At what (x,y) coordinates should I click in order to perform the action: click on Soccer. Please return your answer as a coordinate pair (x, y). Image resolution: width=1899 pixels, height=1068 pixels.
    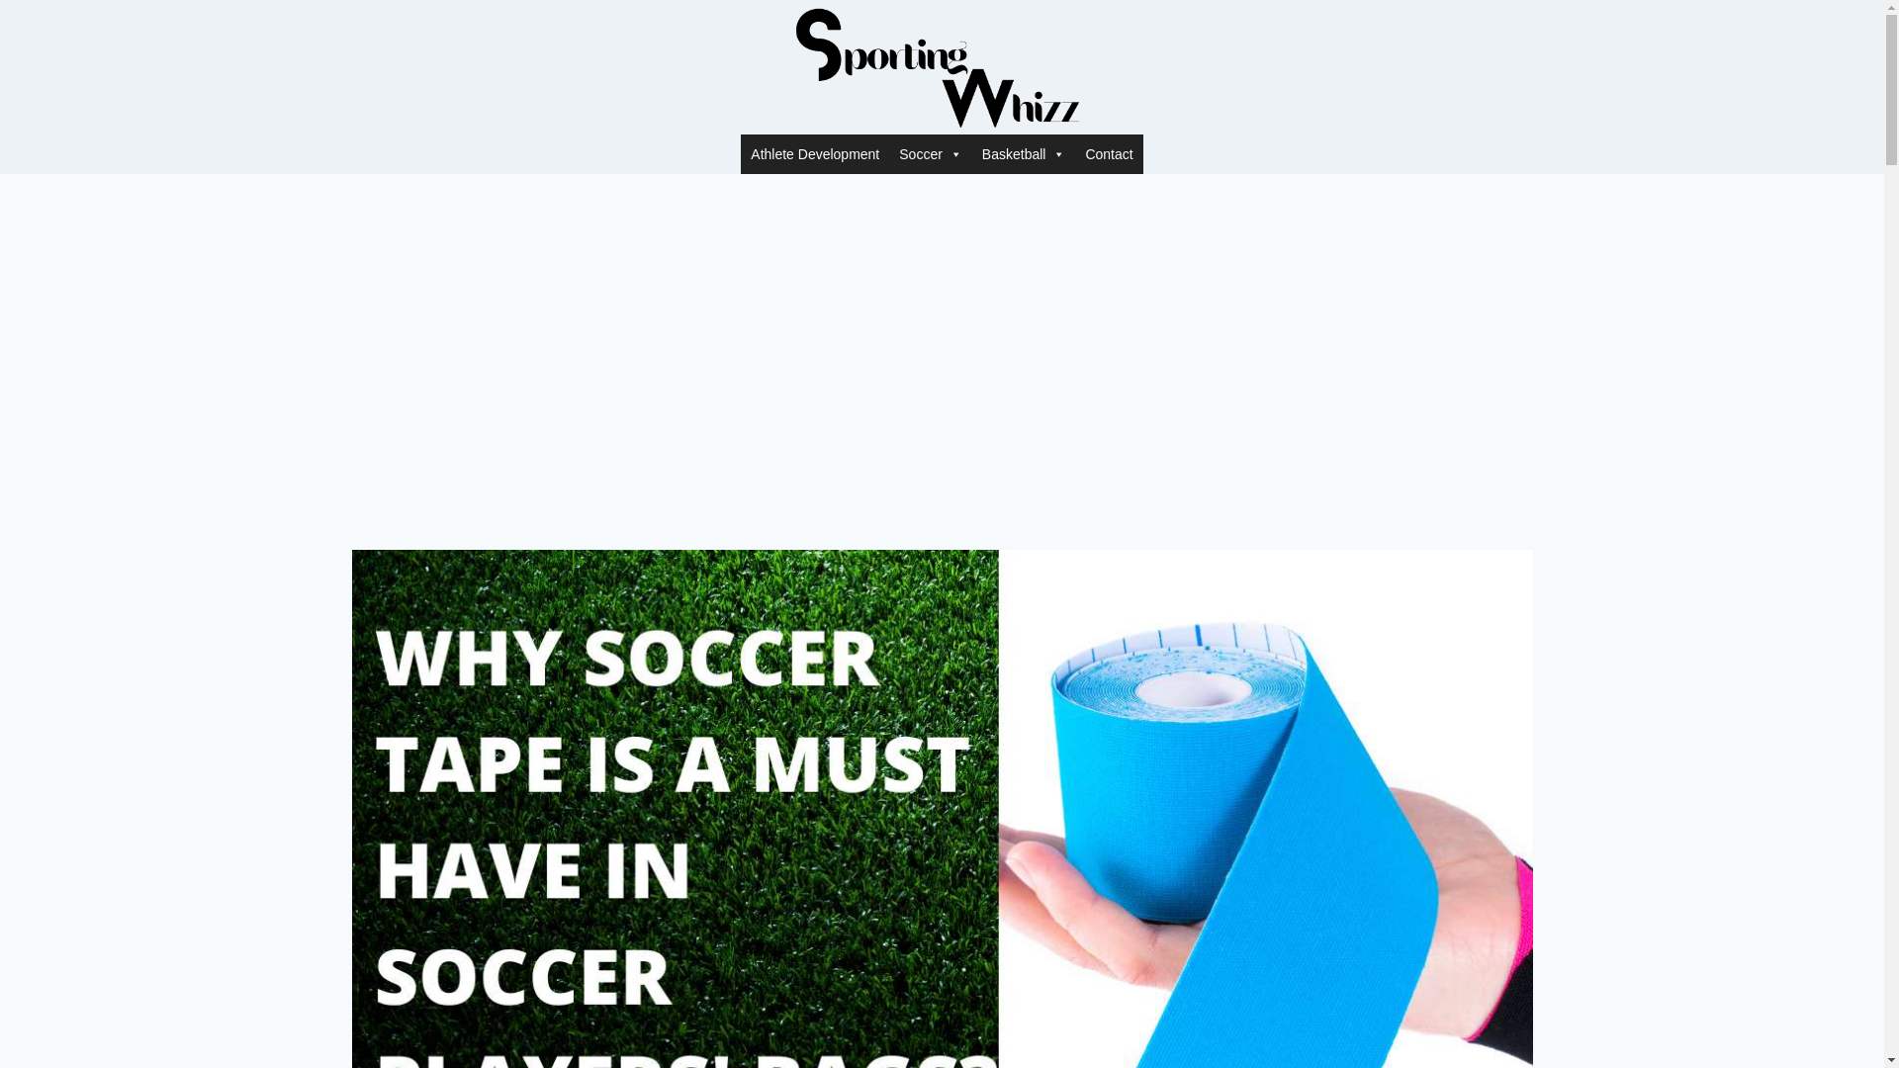
    Looking at the image, I should click on (930, 154).